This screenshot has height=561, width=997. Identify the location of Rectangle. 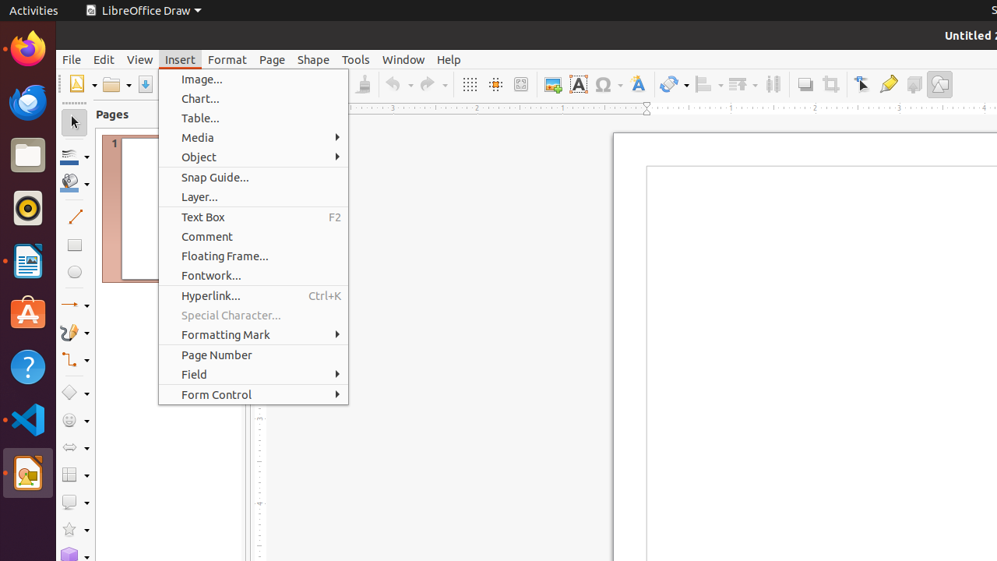
(75, 245).